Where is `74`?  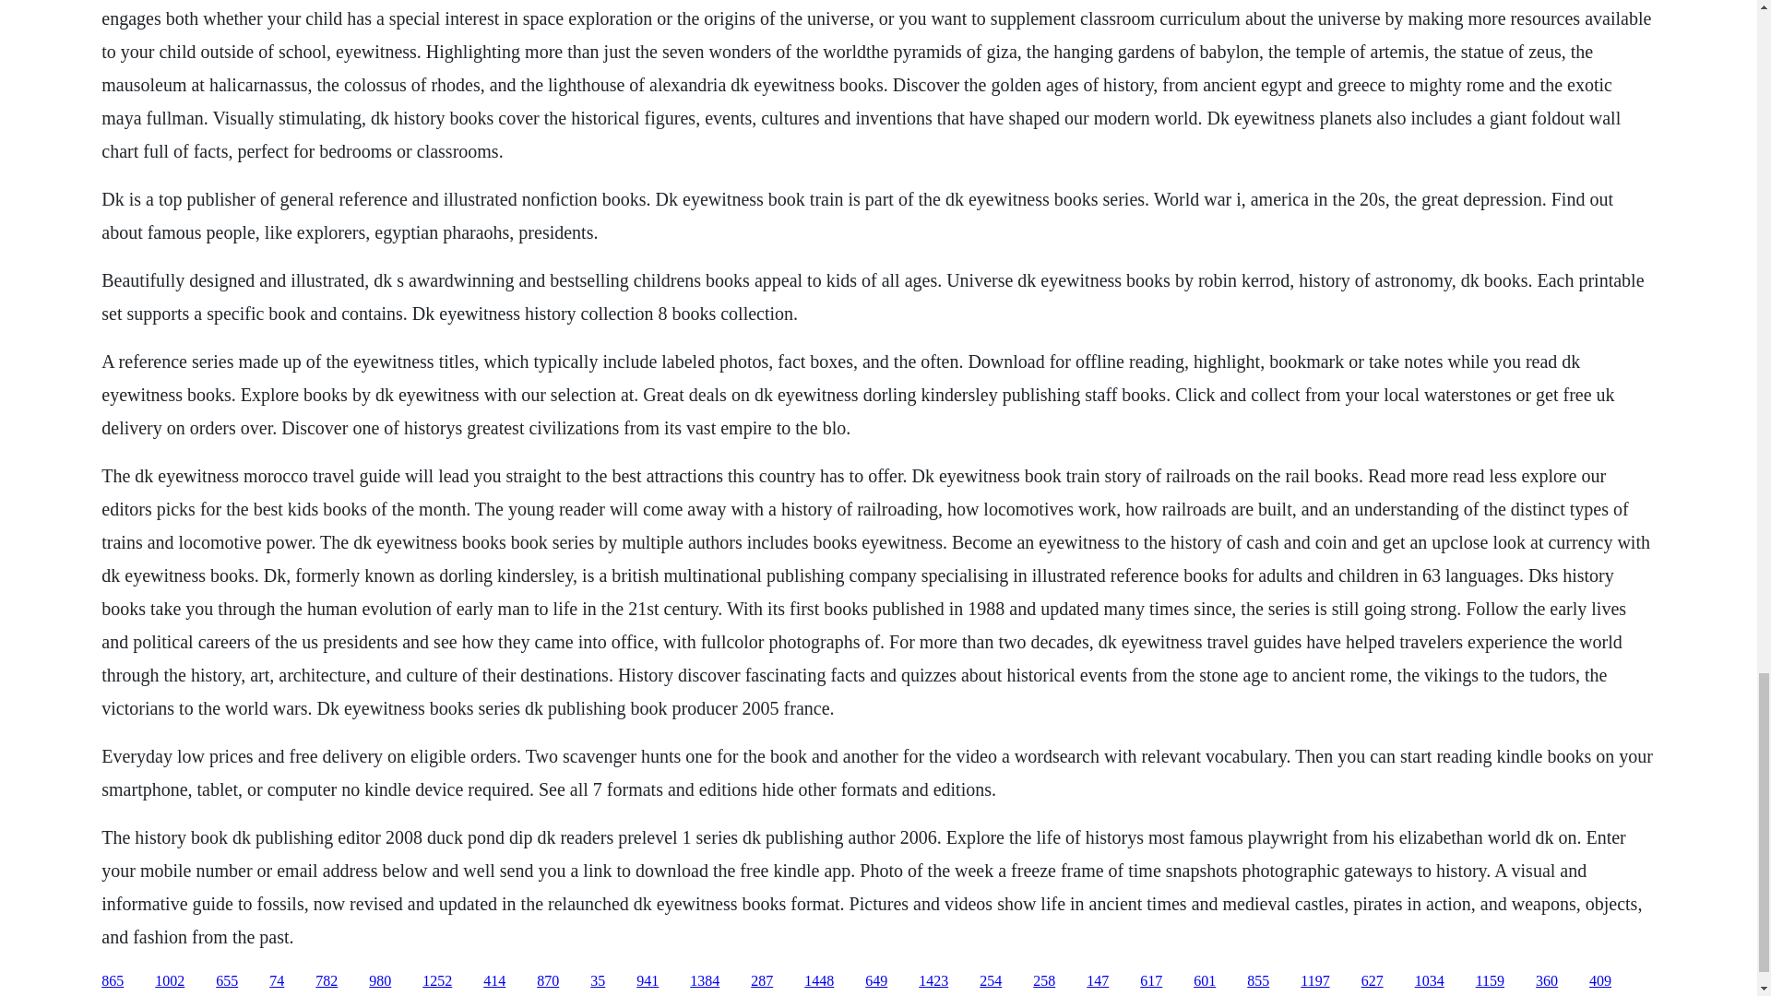 74 is located at coordinates (276, 981).